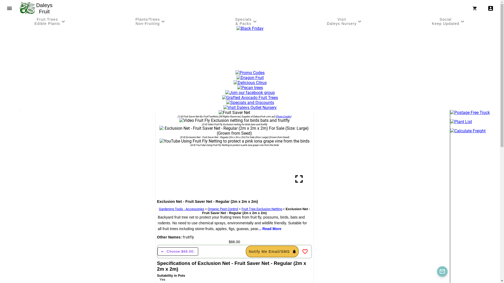  Describe the element at coordinates (182, 209) in the screenshot. I see `Gardening Tools - Accessories` at that location.